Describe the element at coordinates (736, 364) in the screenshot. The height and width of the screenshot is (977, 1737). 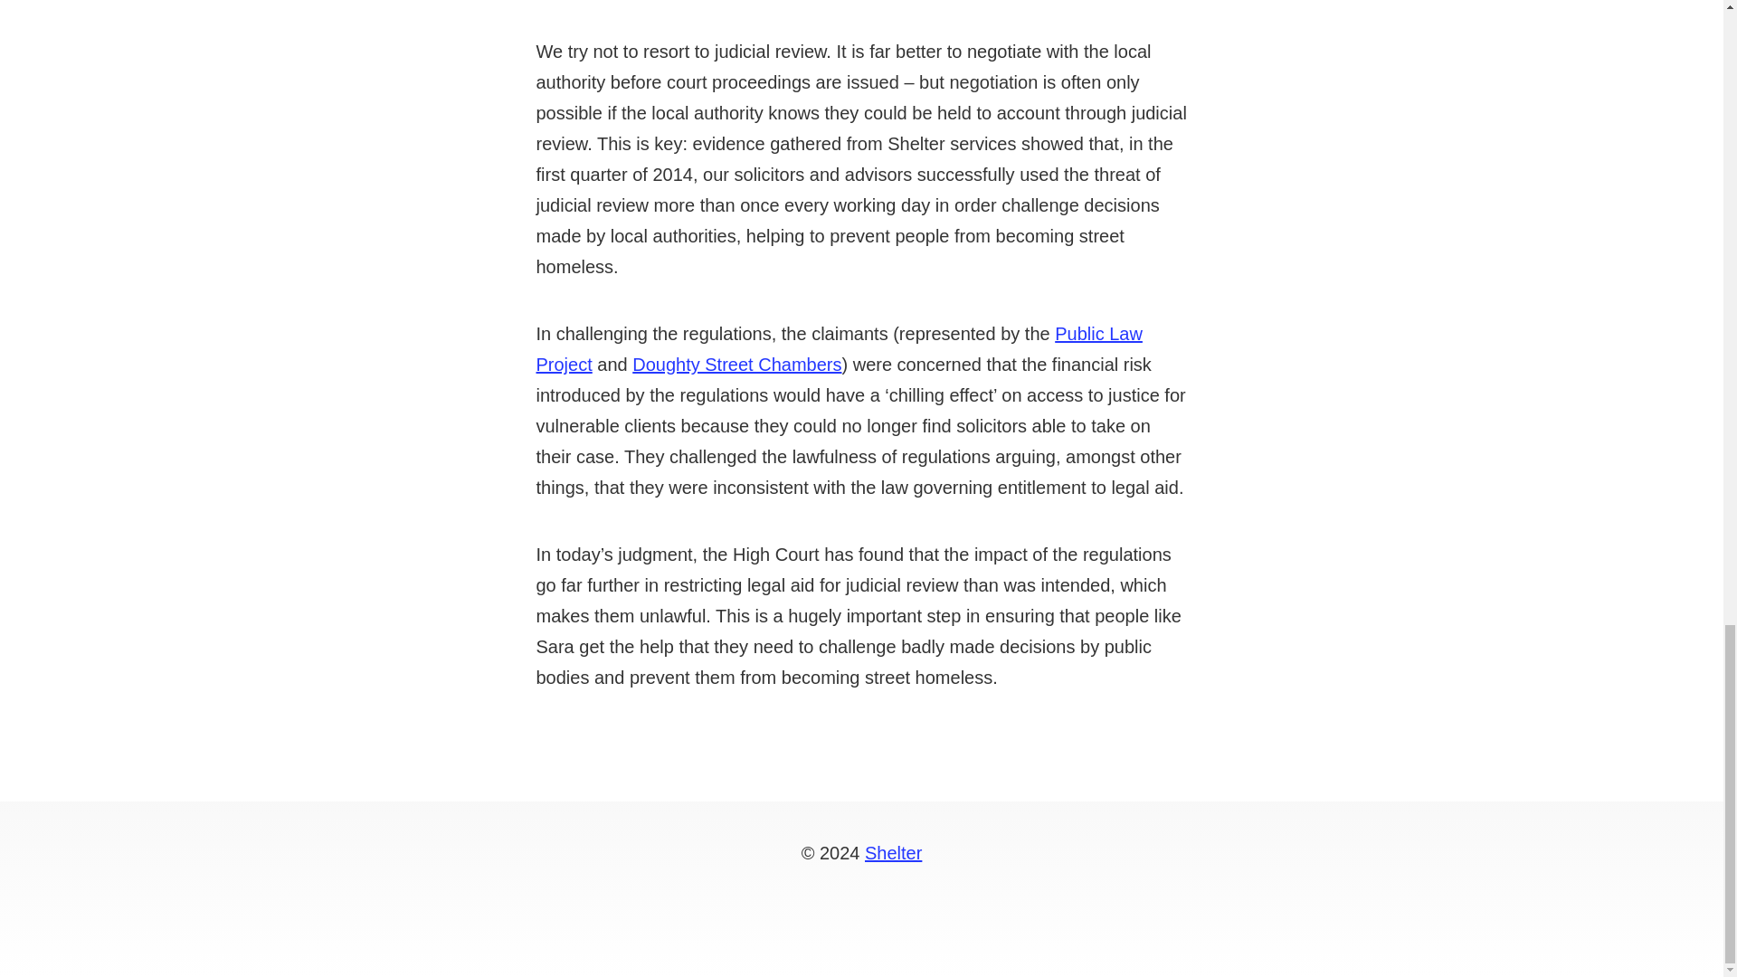
I see `Doughty Street Chambers` at that location.